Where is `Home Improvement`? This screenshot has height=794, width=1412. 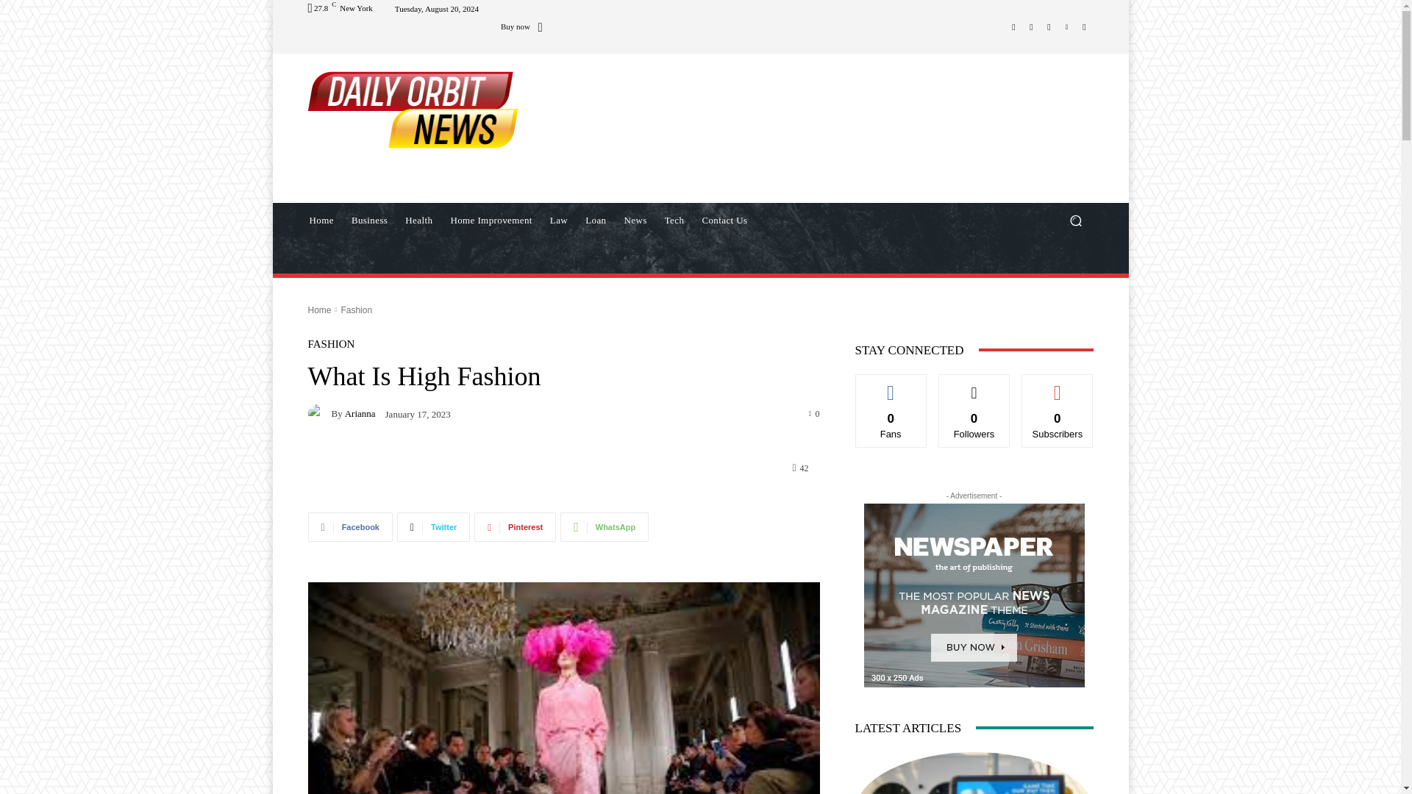 Home Improvement is located at coordinates (491, 221).